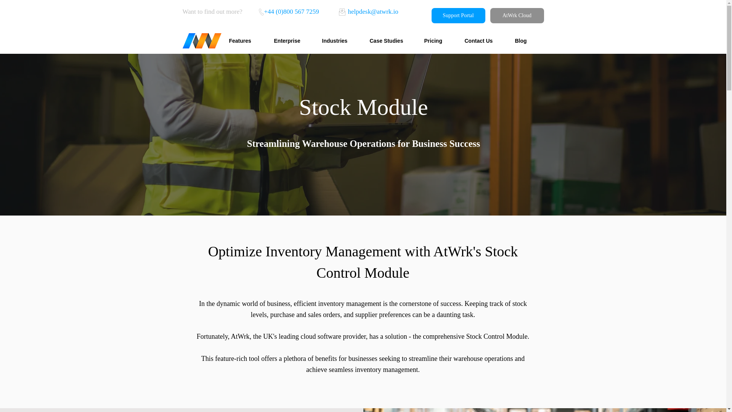 The image size is (732, 412). I want to click on Blog, so click(527, 40).